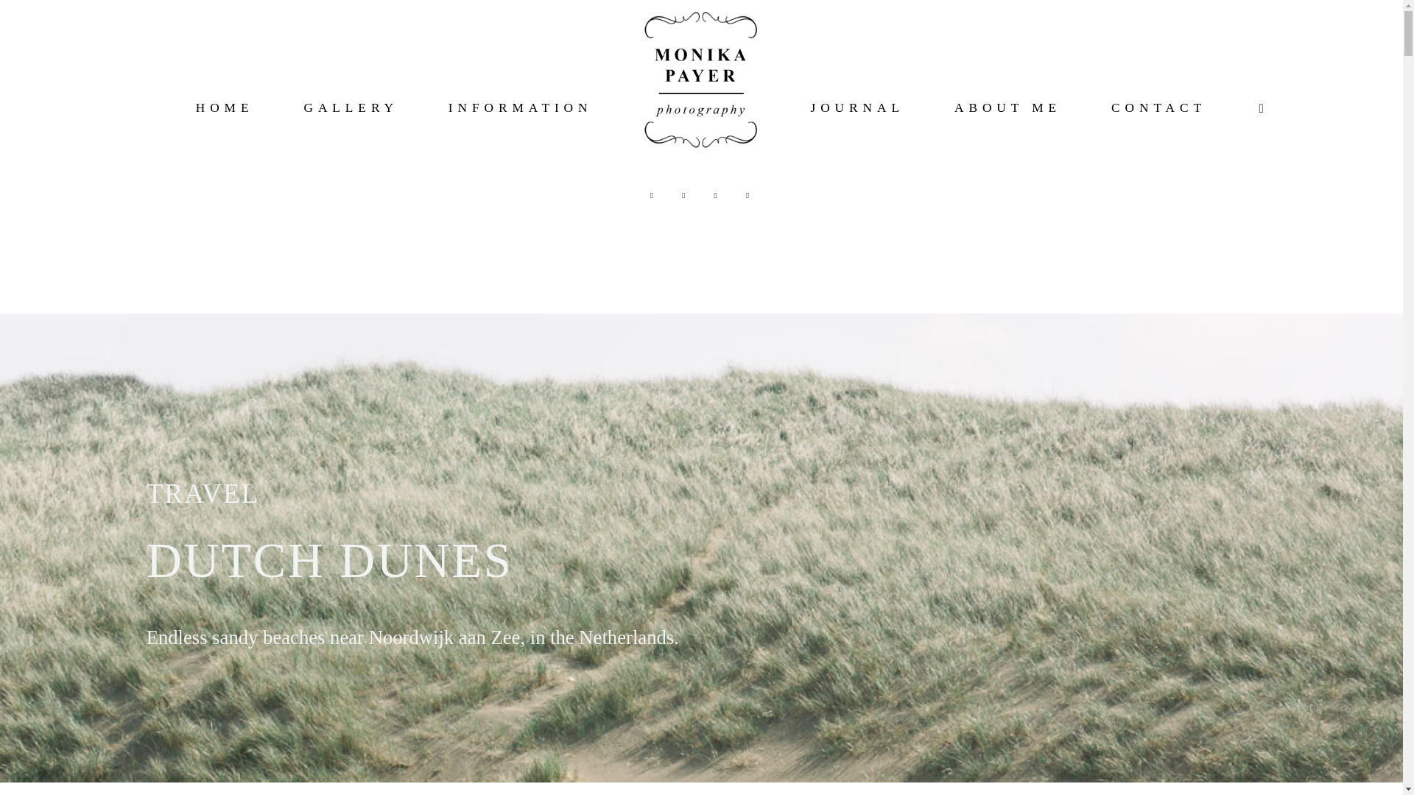 The image size is (1414, 795). I want to click on HOME, so click(225, 108).